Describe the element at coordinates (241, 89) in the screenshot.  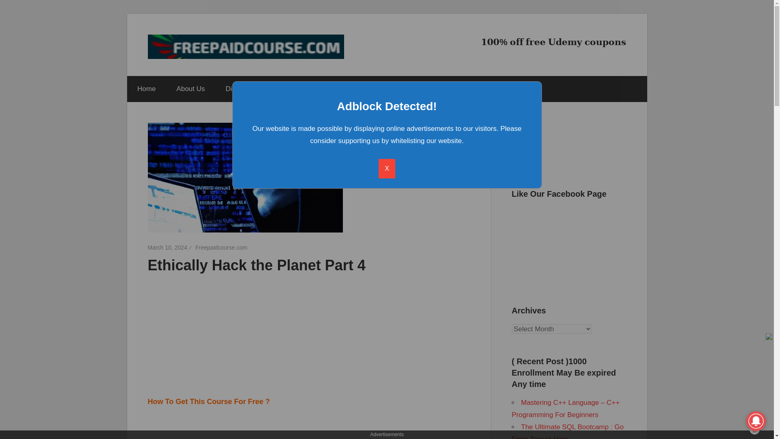
I see `Disclaimer` at that location.